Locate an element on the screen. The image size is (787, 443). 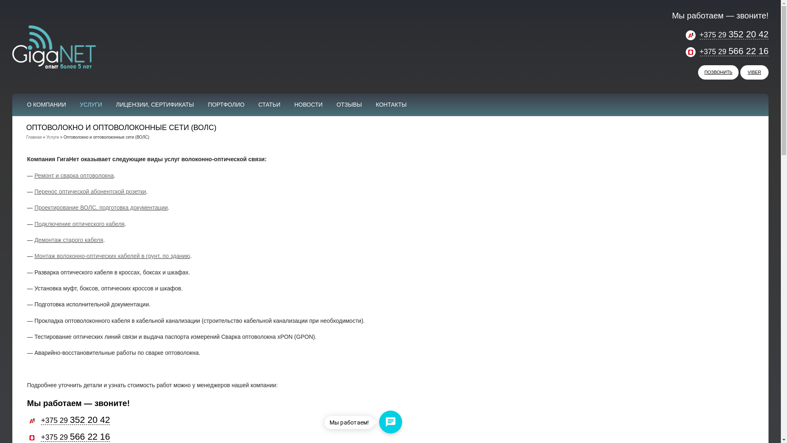
VIBER is located at coordinates (754, 72).